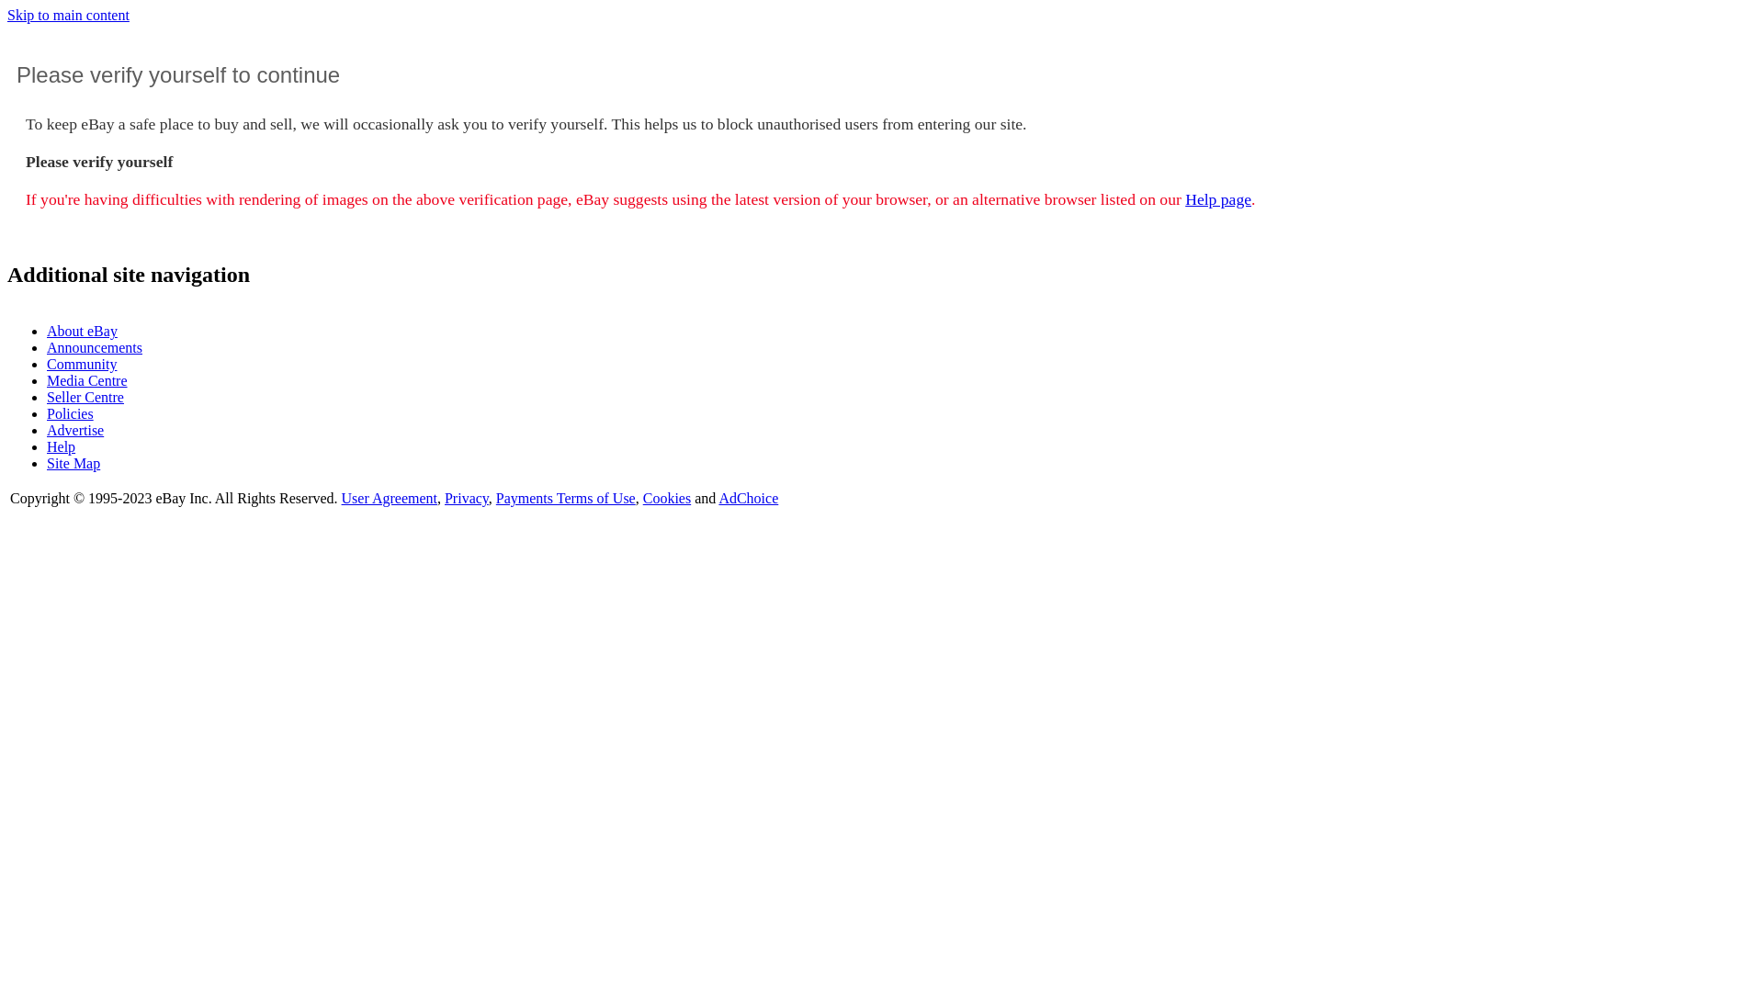 The height and width of the screenshot is (992, 1764). Describe the element at coordinates (566, 498) in the screenshot. I see `Payments Terms of Use` at that location.